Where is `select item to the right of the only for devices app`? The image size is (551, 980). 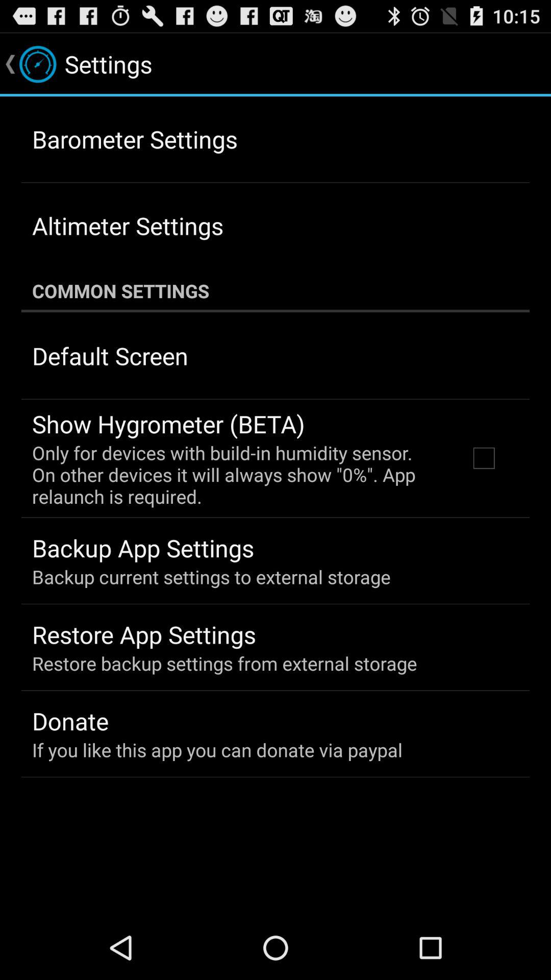
select item to the right of the only for devices app is located at coordinates (484, 458).